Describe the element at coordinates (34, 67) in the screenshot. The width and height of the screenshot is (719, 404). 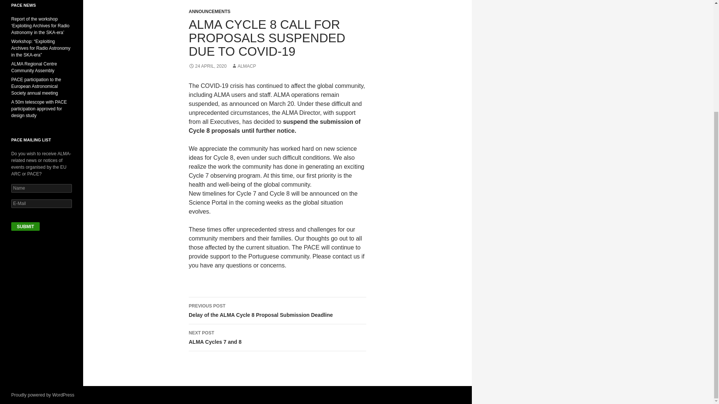
I see `Proudly powered by WordPress` at that location.